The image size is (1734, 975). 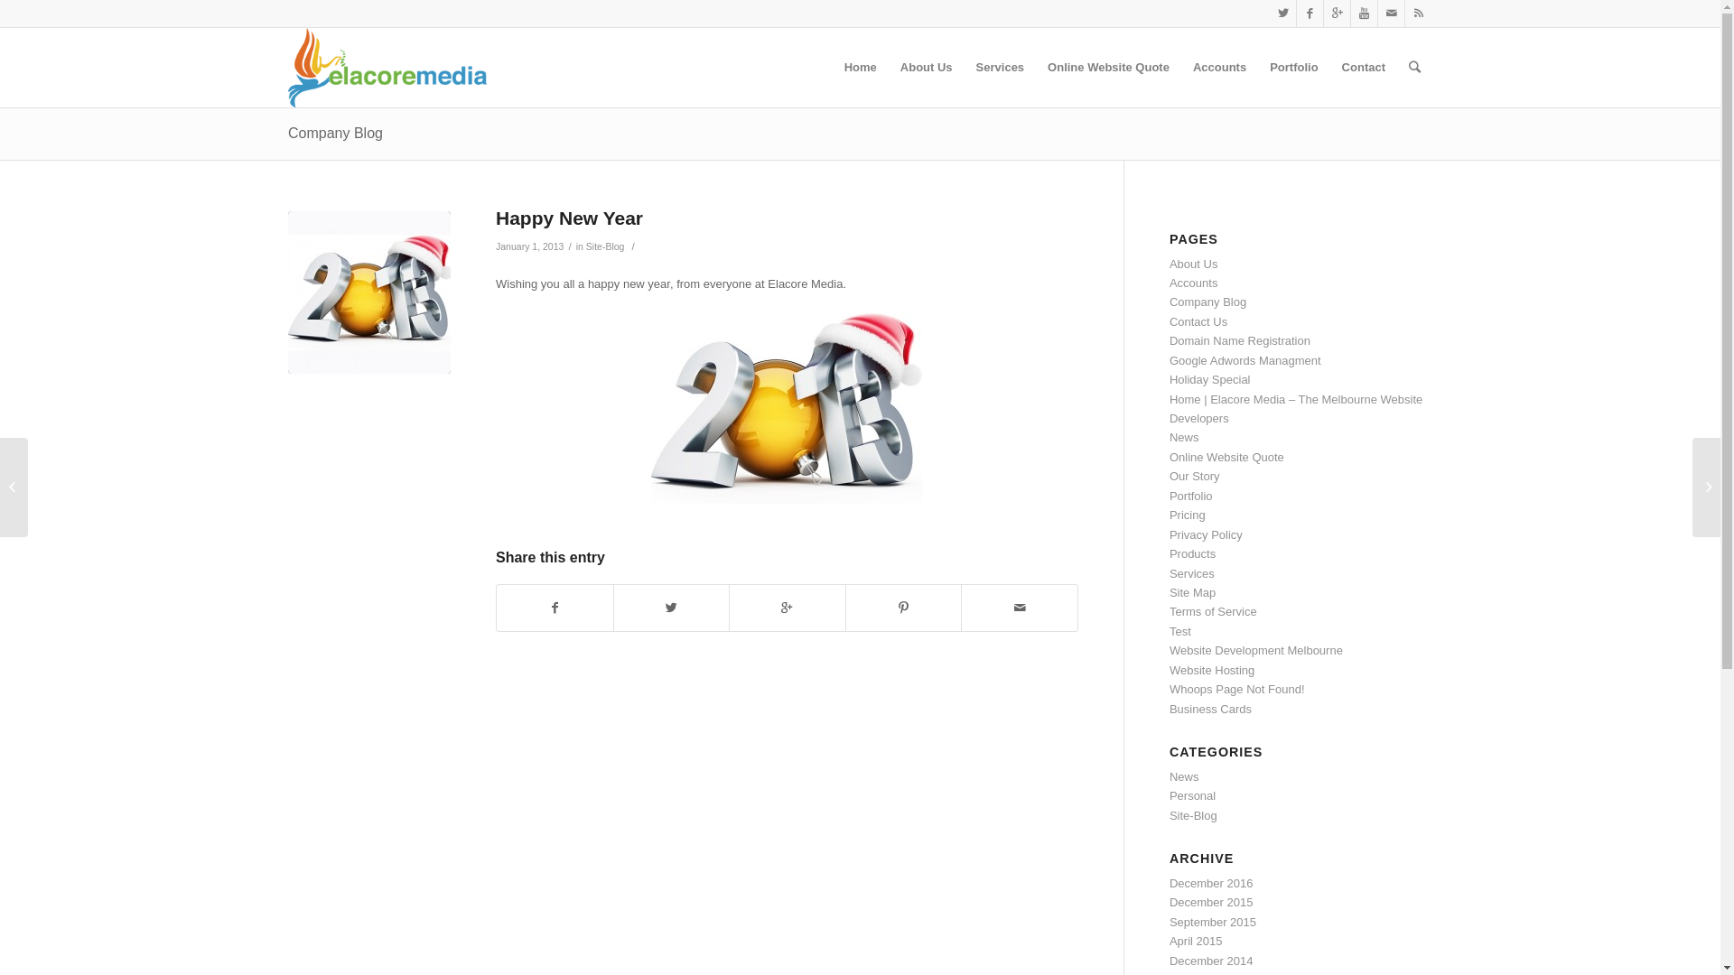 What do you see at coordinates (1212, 670) in the screenshot?
I see `Website Hosting` at bounding box center [1212, 670].